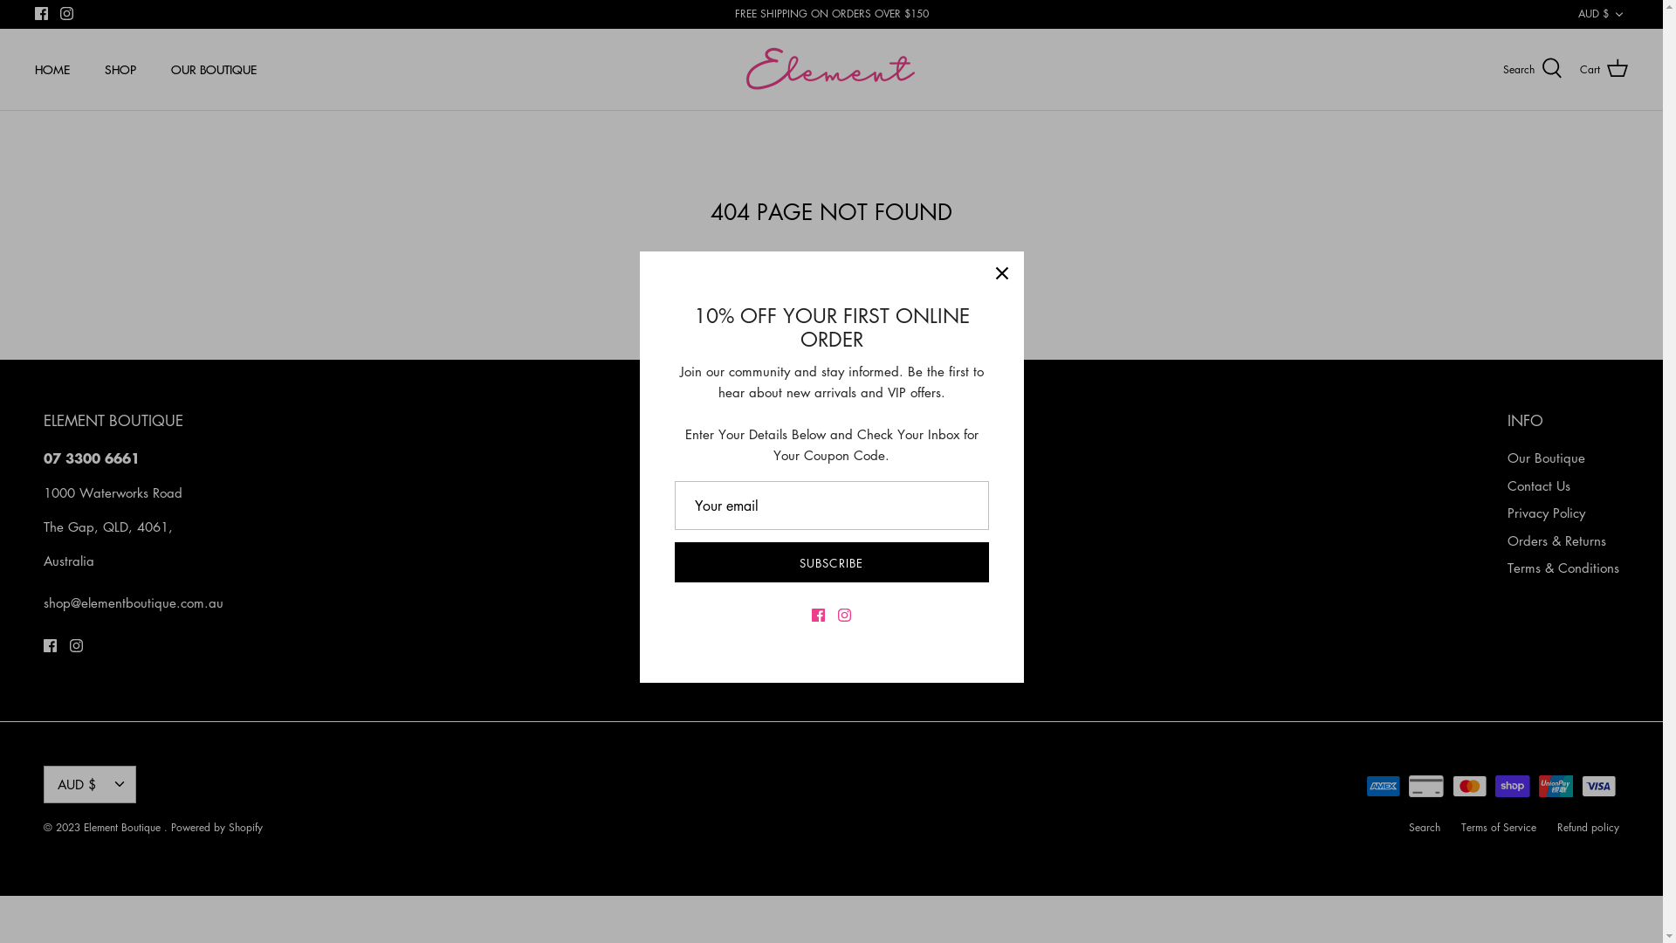  I want to click on try a search, so click(961, 261).